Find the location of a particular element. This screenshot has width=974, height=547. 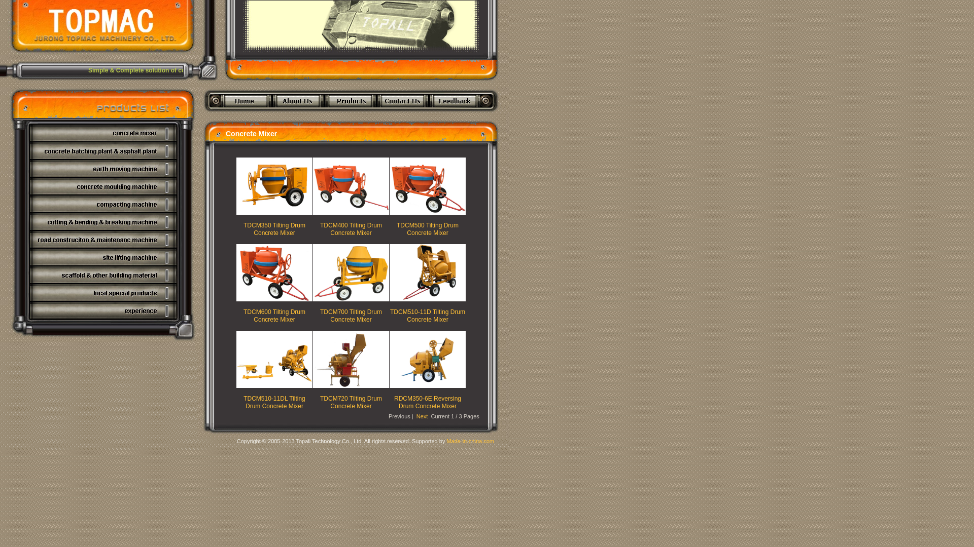

ralph lauren polo shirt is located at coordinates (723, 117).